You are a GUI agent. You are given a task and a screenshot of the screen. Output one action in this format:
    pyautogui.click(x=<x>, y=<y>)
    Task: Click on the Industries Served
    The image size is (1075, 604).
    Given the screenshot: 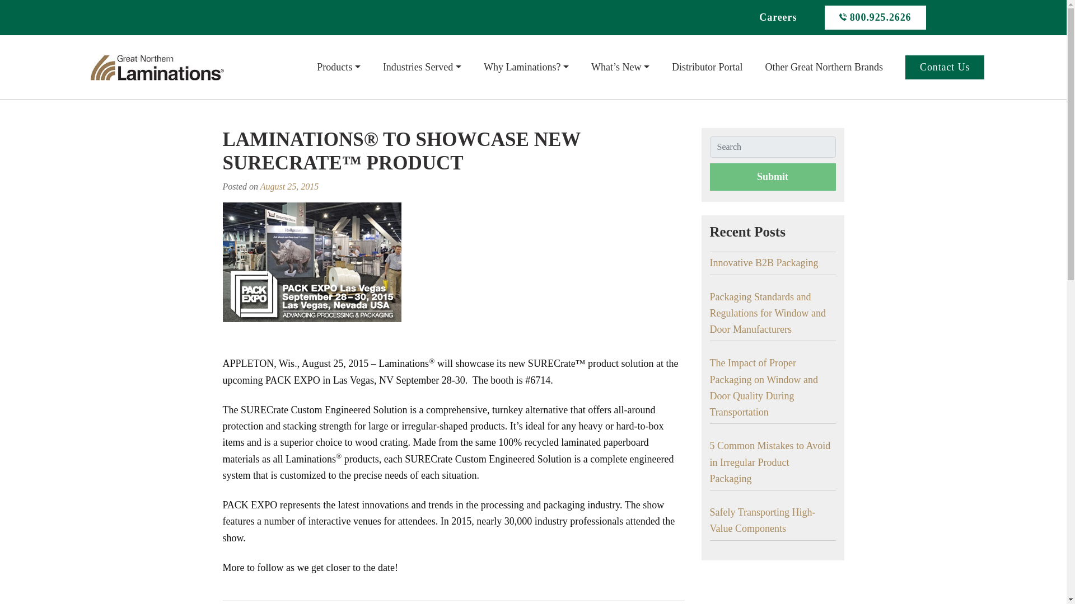 What is the action you would take?
    pyautogui.click(x=422, y=67)
    